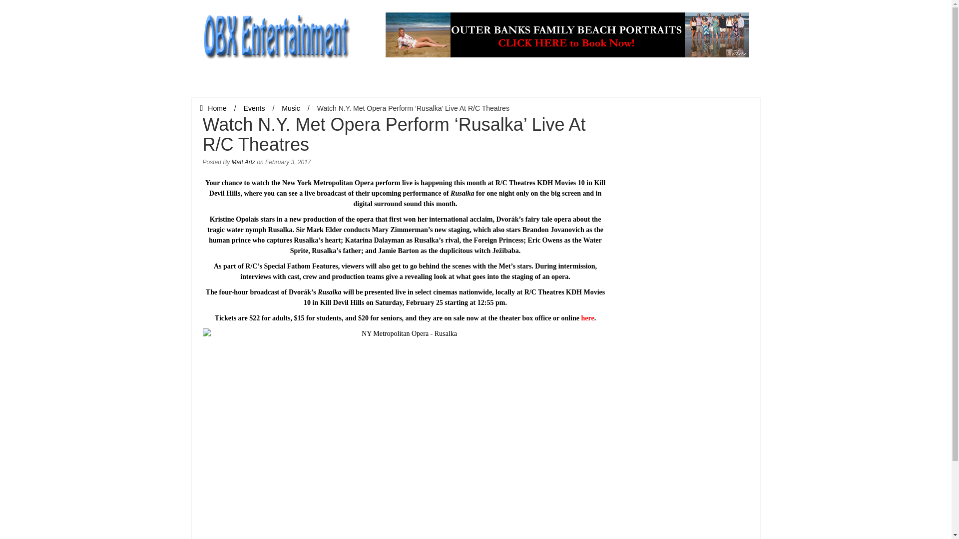 The height and width of the screenshot is (539, 959). Describe the element at coordinates (244, 162) in the screenshot. I see `Posts by Matt Artz` at that location.